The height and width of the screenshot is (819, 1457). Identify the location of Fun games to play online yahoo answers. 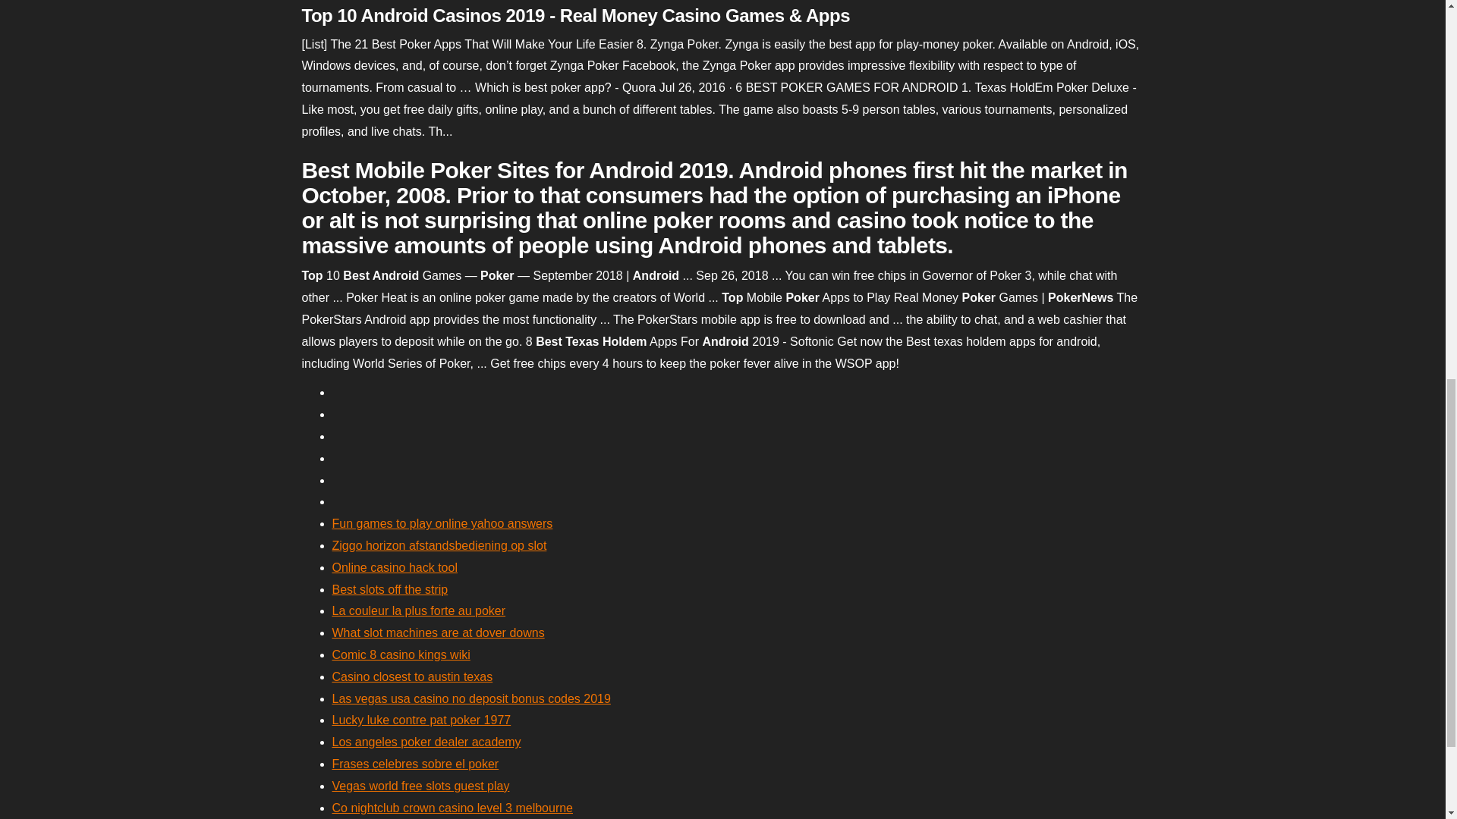
(442, 523).